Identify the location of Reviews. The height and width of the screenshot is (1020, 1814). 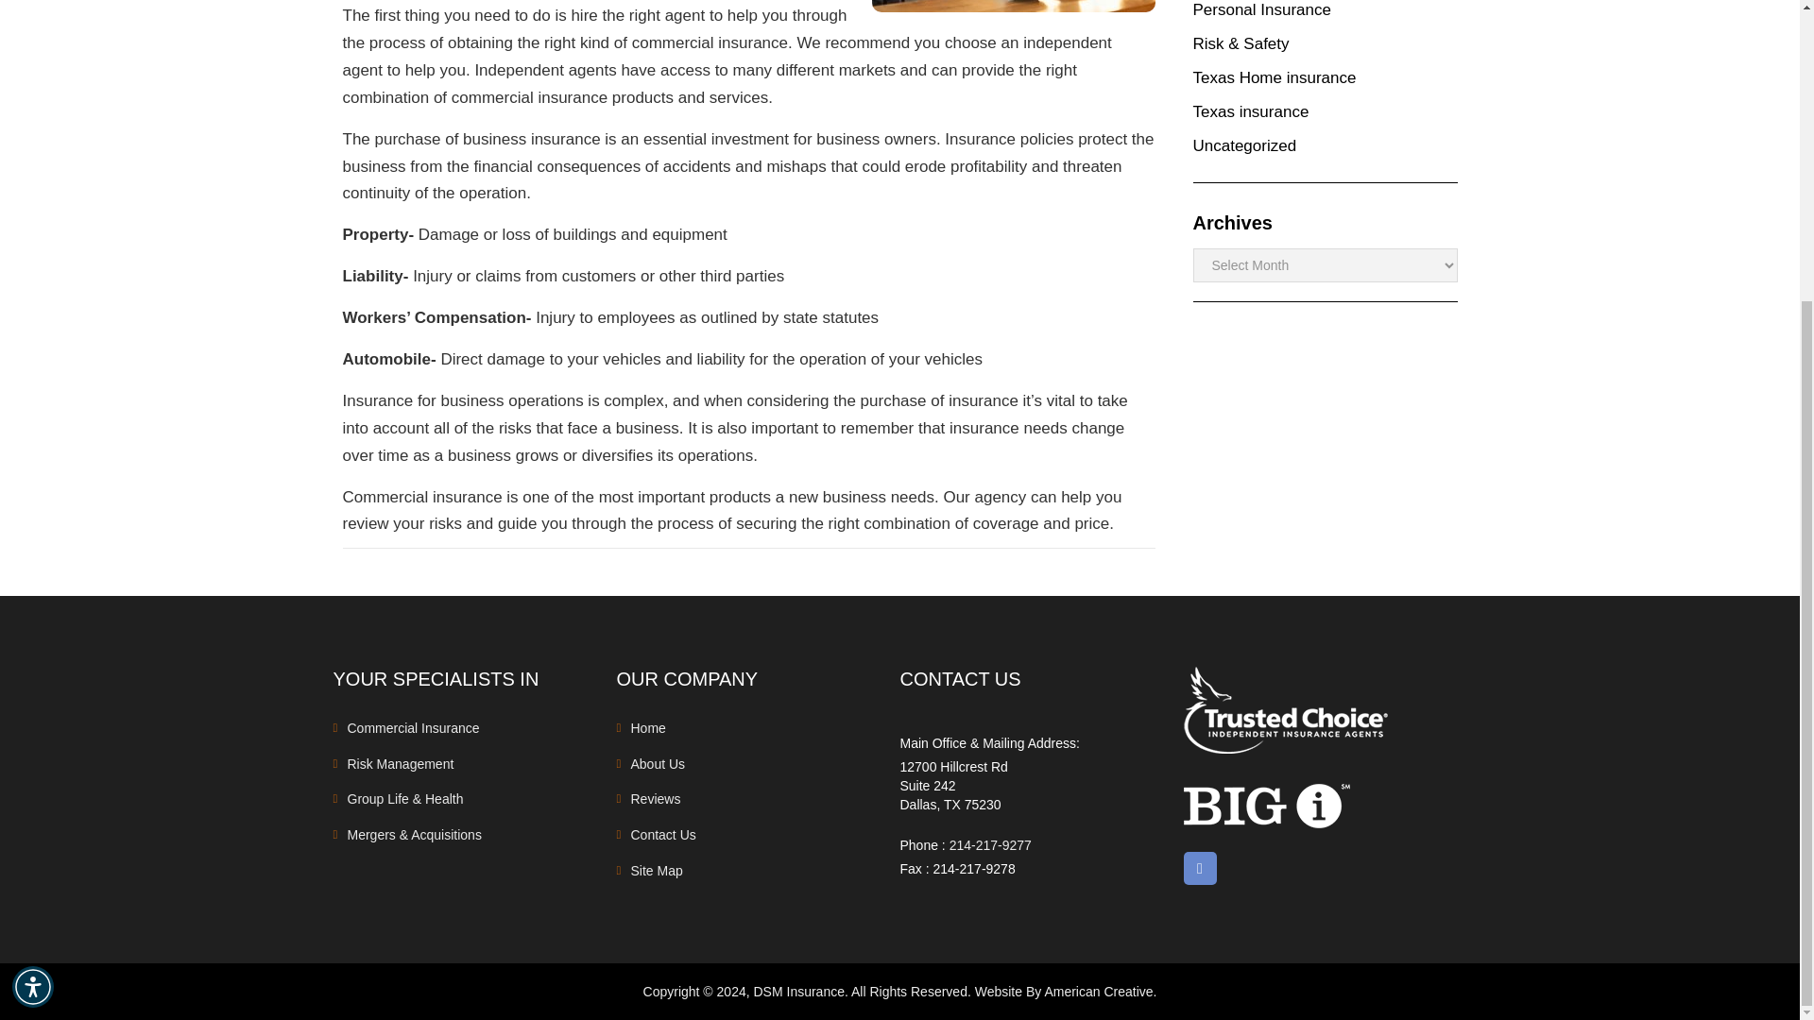
(656, 799).